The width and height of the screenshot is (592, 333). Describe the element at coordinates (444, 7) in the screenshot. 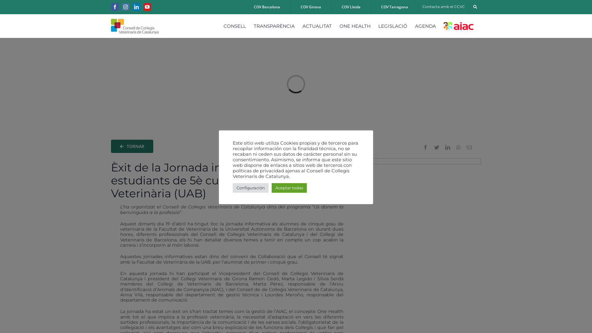

I see `Contacta amb el CCVC` at that location.